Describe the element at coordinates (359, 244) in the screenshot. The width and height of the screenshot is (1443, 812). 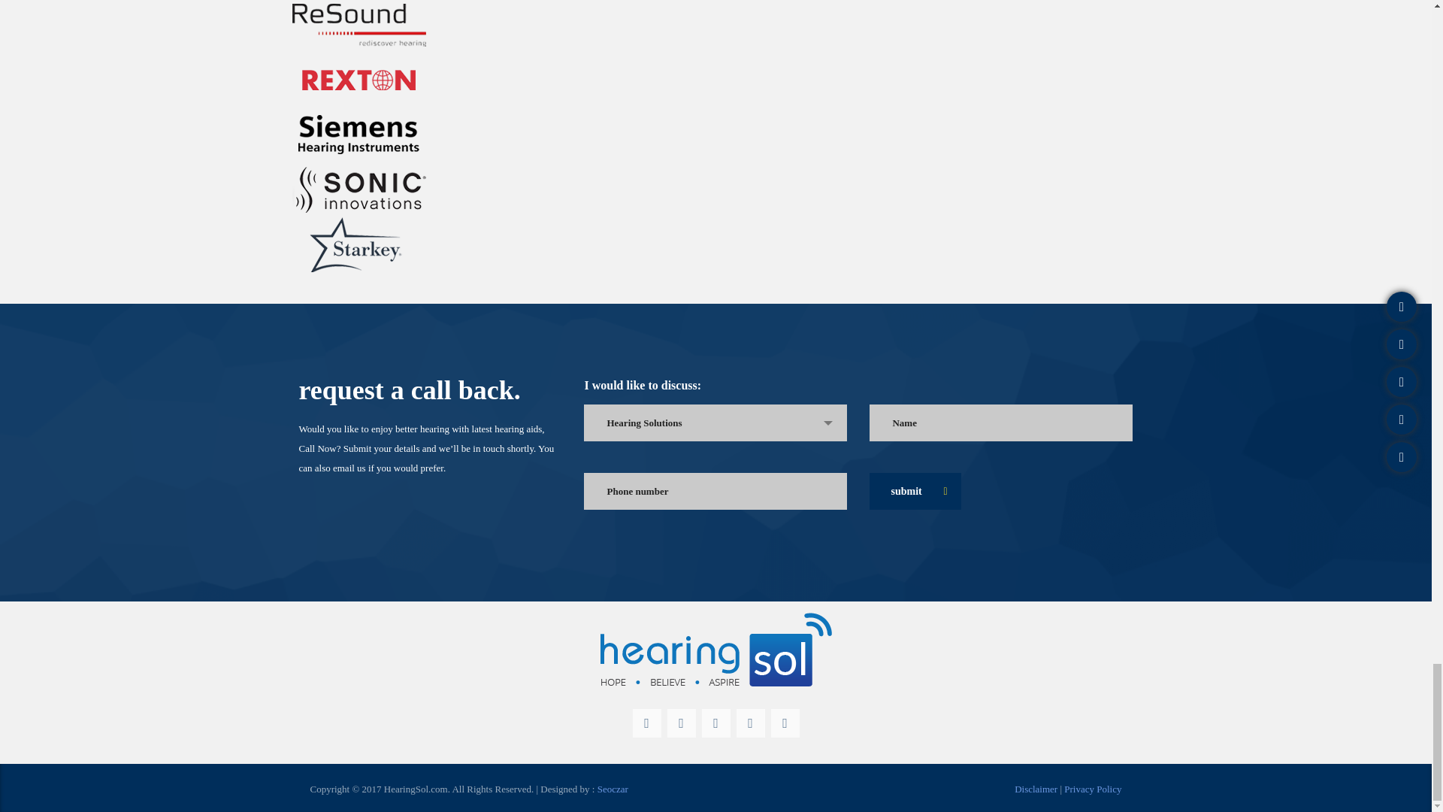
I see `starkey` at that location.